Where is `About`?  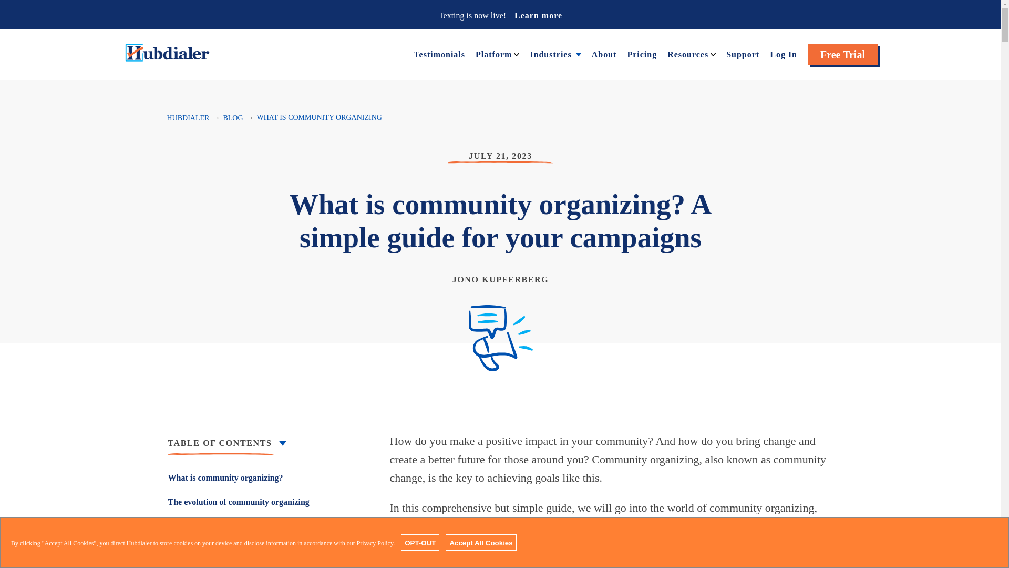 About is located at coordinates (604, 54).